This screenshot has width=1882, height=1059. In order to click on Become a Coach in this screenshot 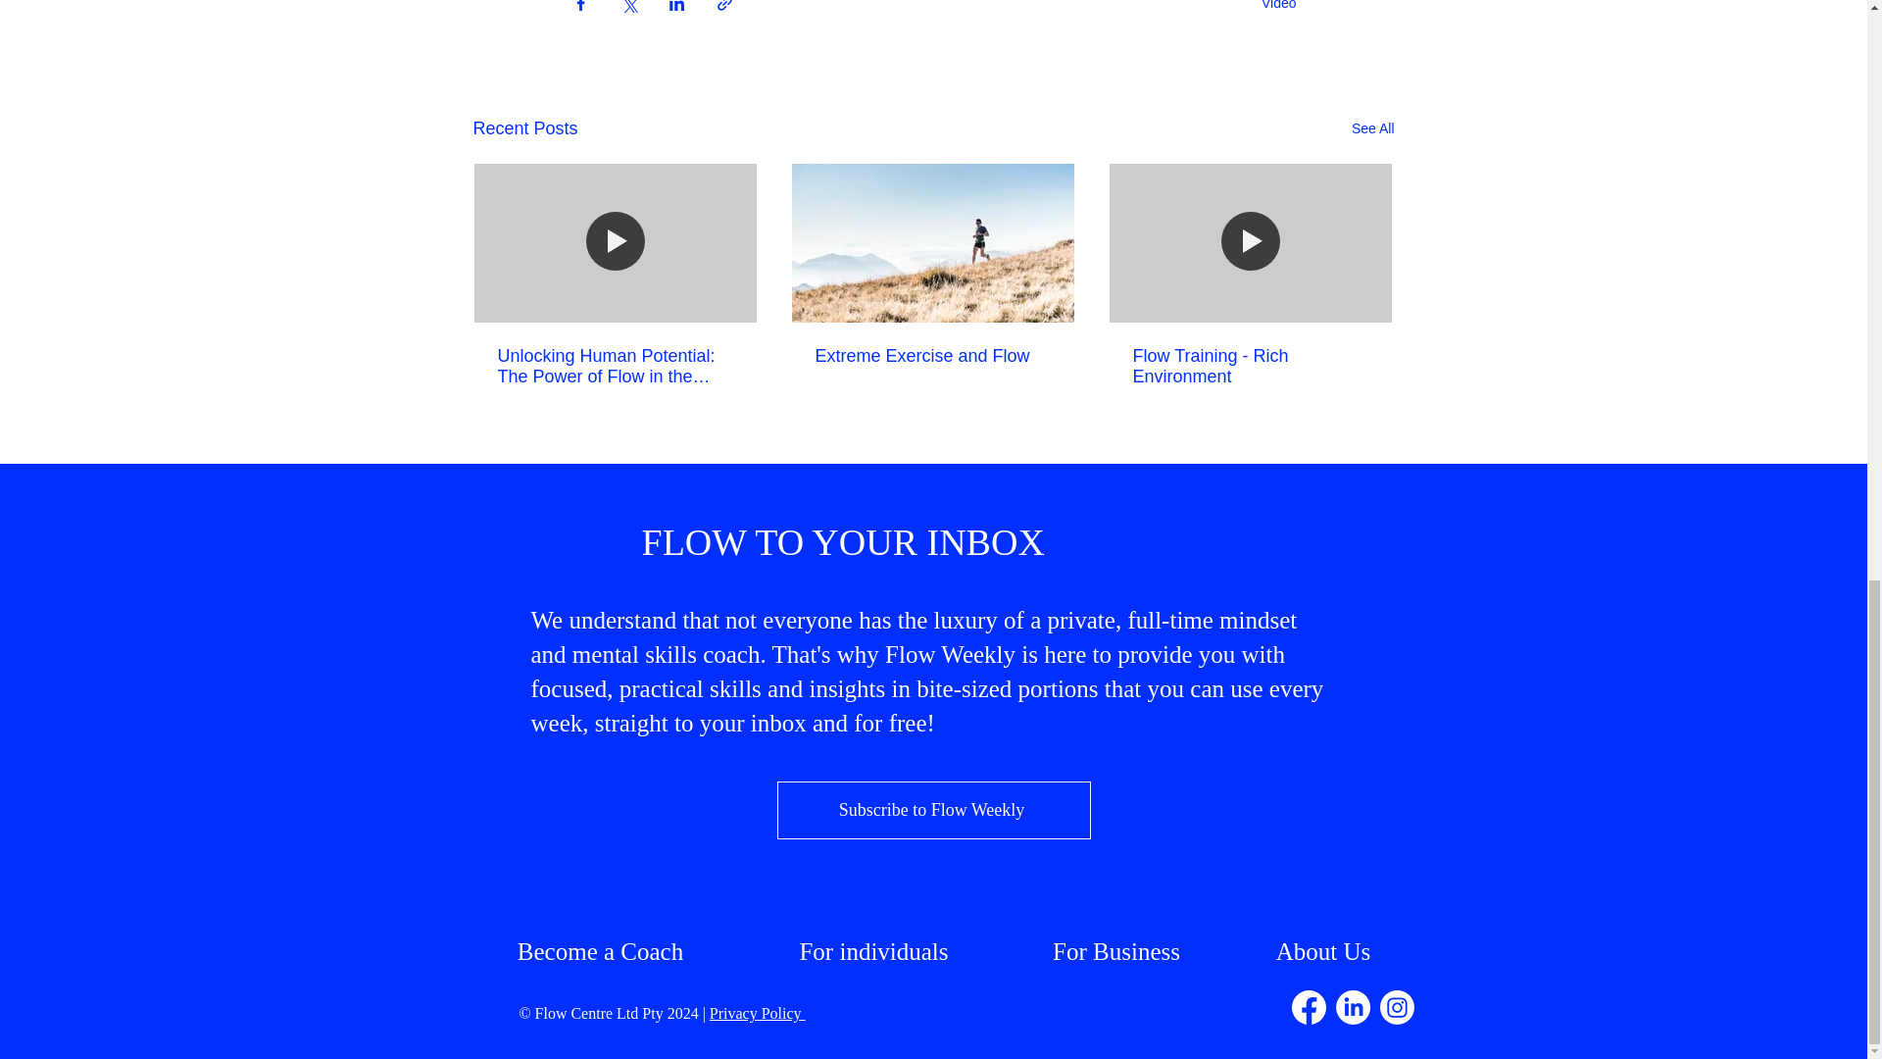, I will do `click(600, 951)`.